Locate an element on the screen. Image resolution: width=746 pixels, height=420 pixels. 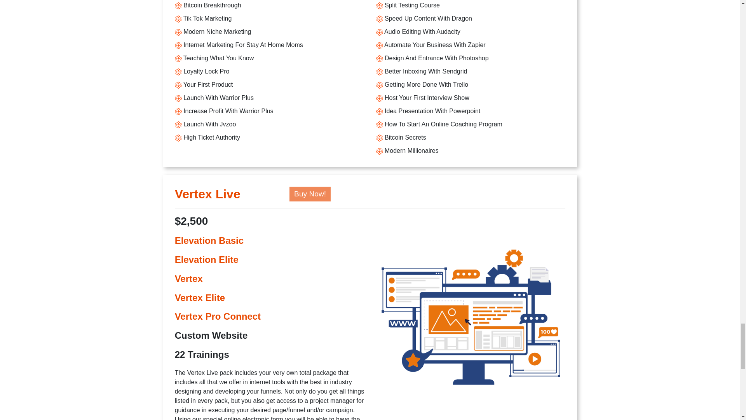
Buy Now! is located at coordinates (310, 194).